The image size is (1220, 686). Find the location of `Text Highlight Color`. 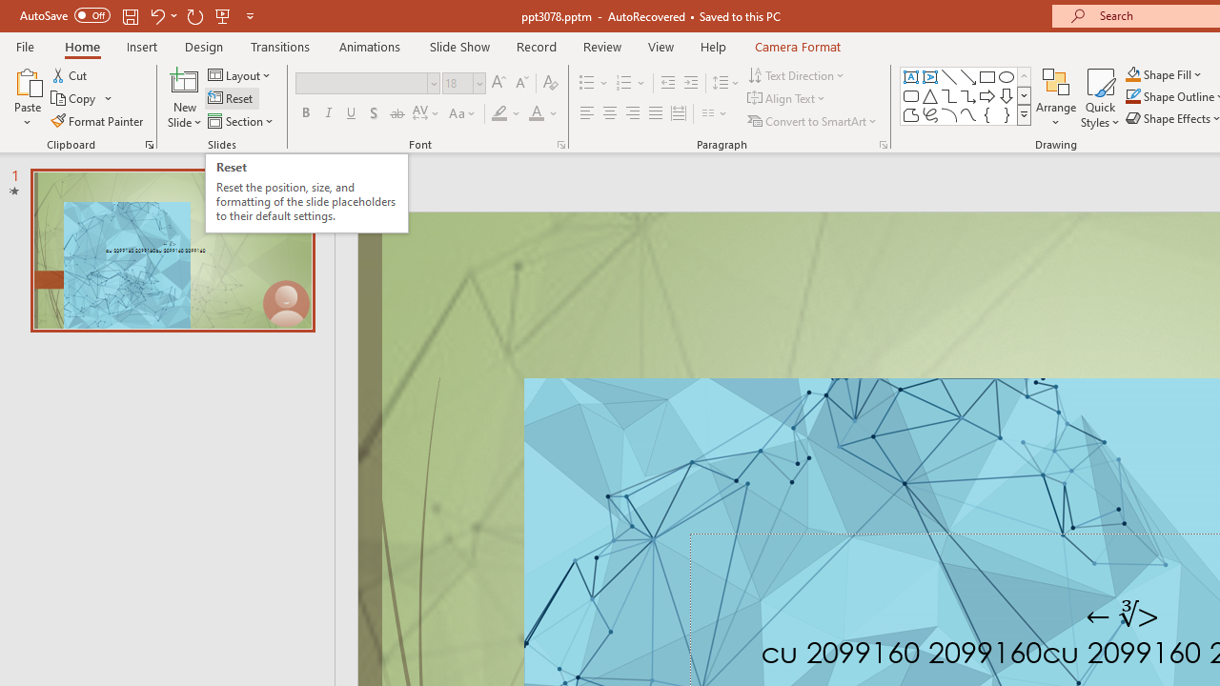

Text Highlight Color is located at coordinates (507, 114).